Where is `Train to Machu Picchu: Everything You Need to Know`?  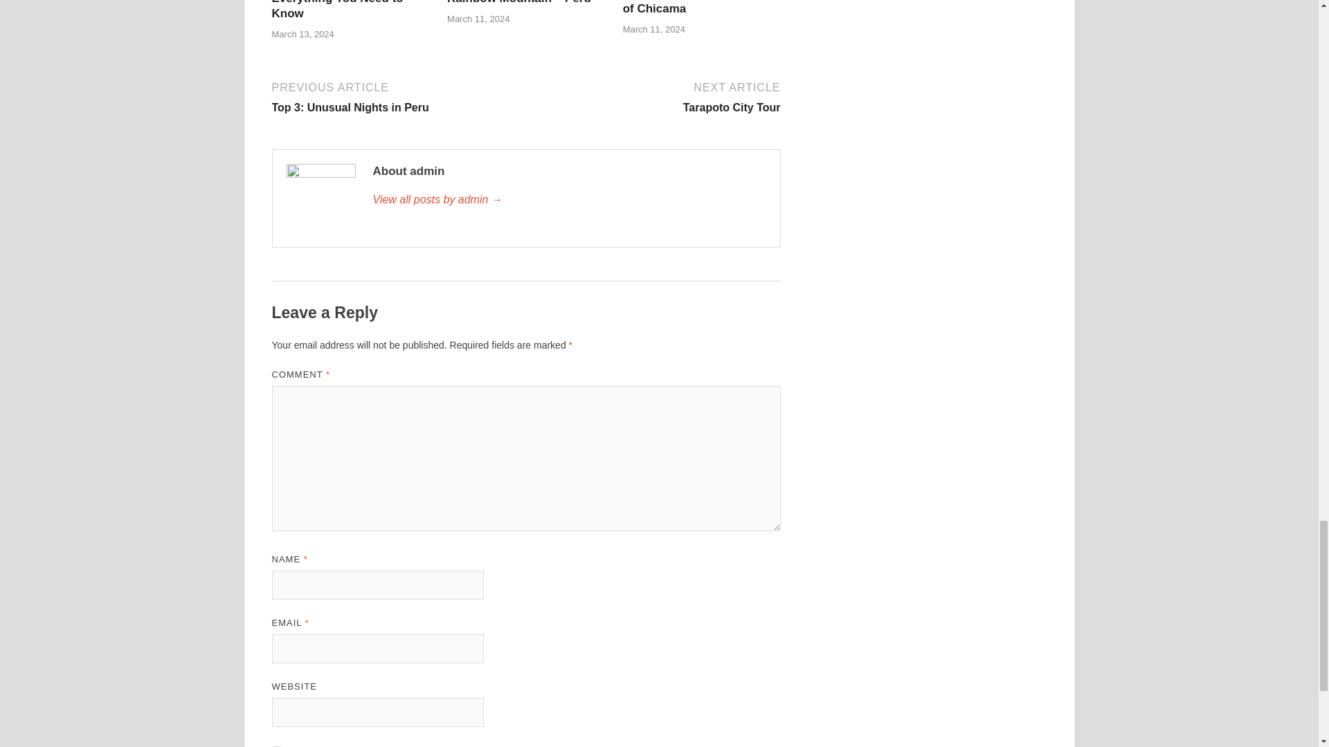
Train to Machu Picchu: Everything You Need to Know is located at coordinates (568, 199).